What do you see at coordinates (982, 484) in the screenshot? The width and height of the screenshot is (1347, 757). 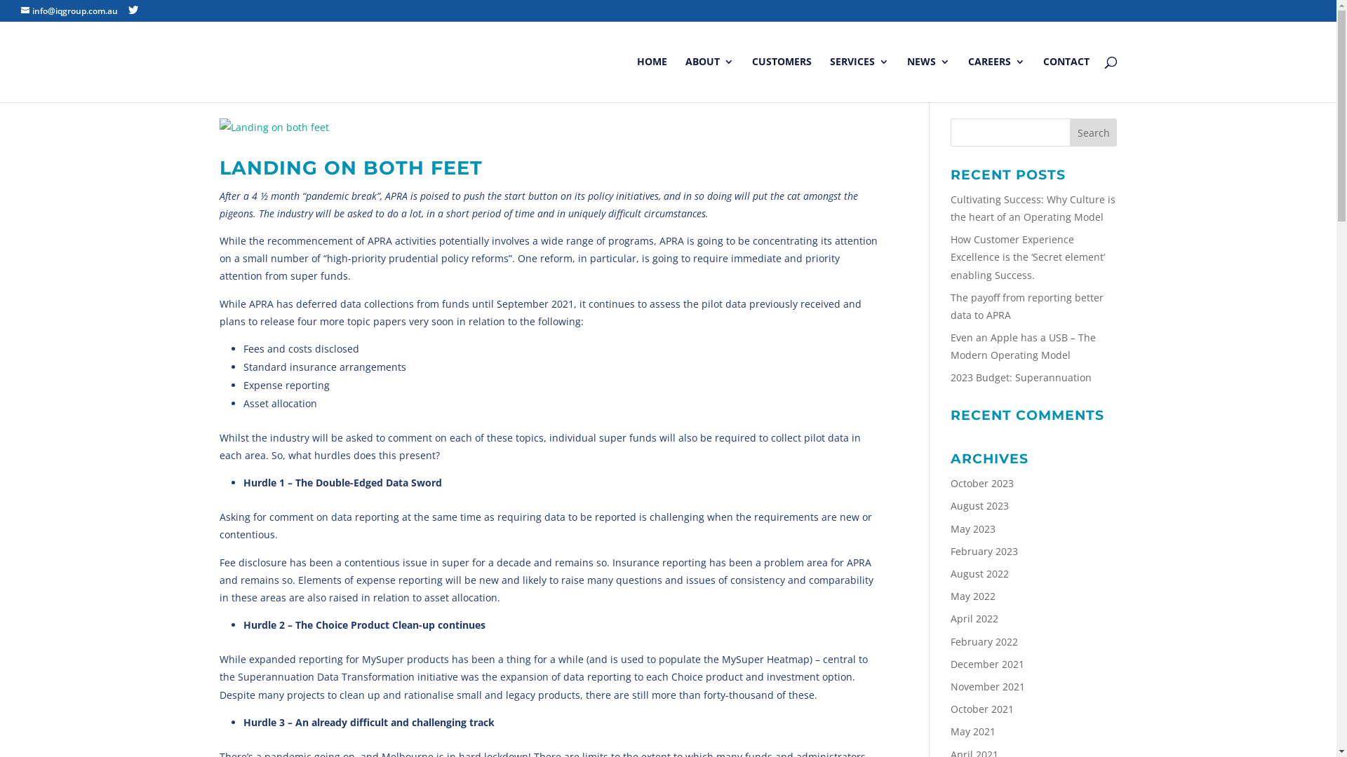 I see `October 2023` at bounding box center [982, 484].